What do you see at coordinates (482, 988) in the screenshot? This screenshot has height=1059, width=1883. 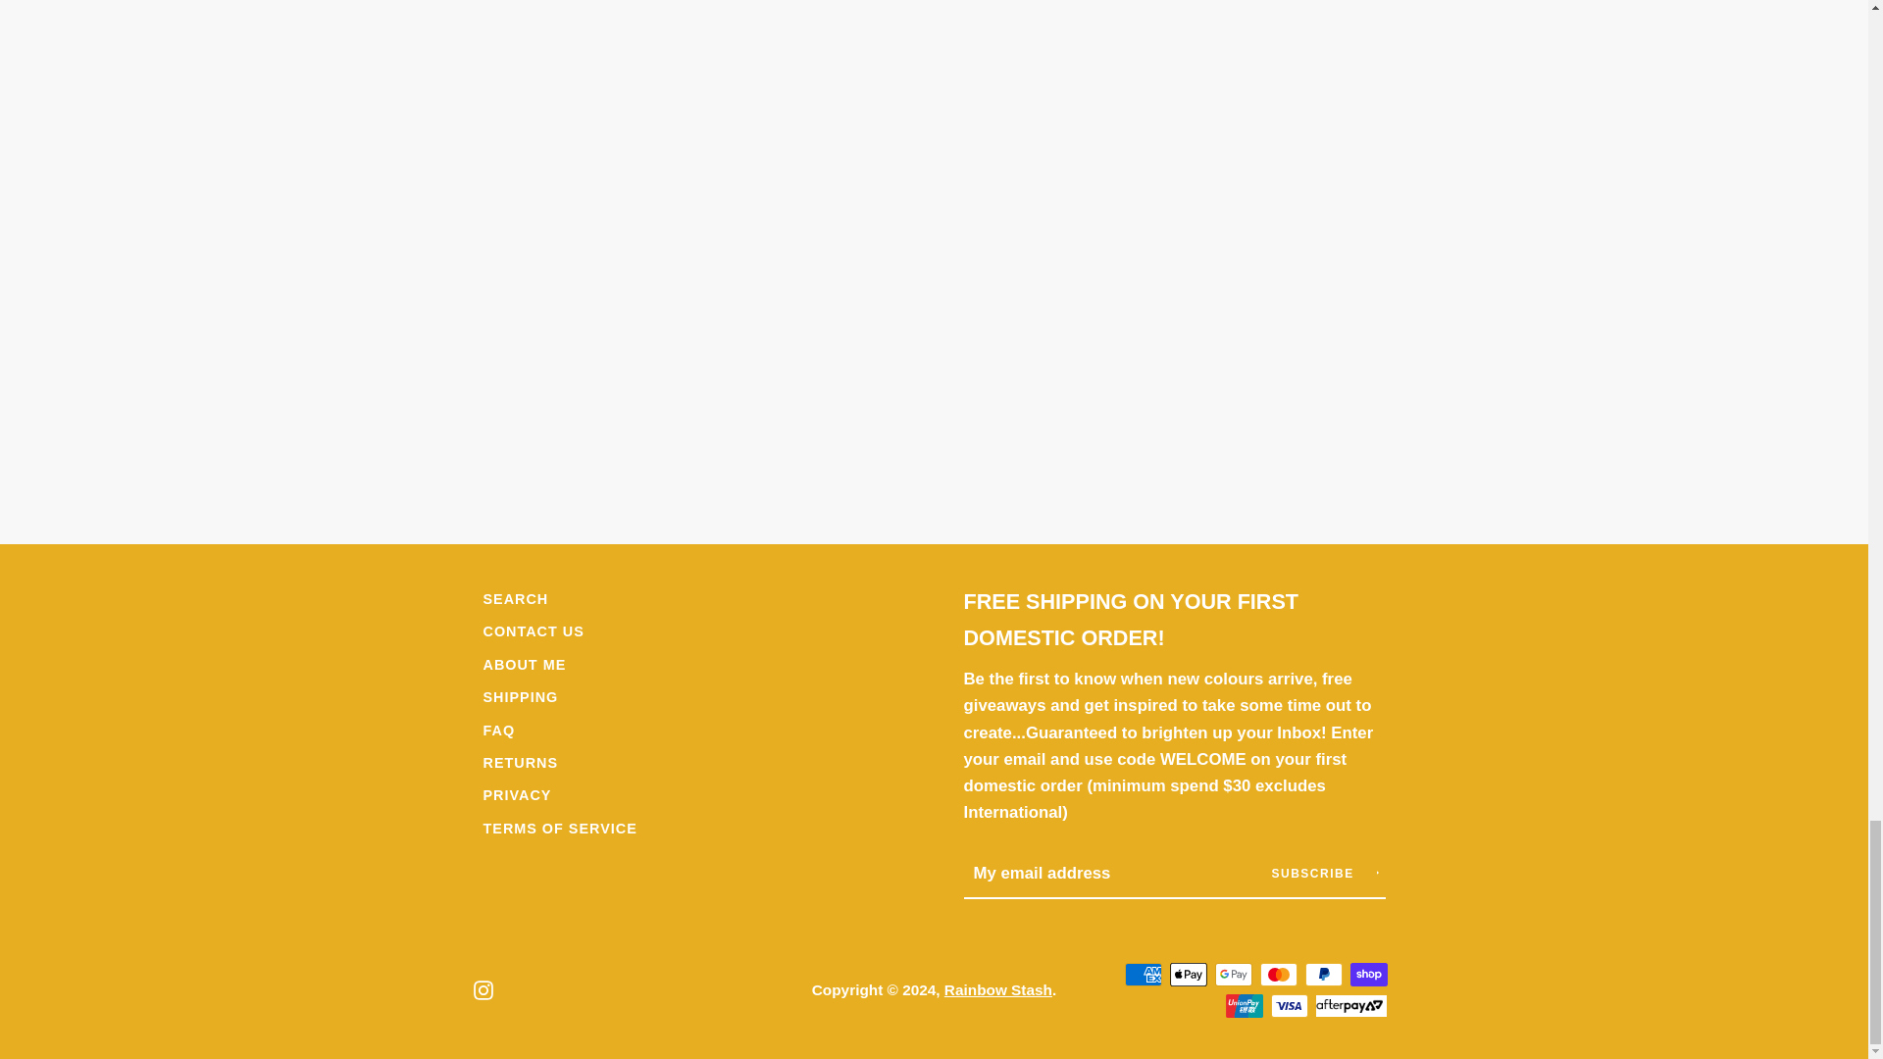 I see `Rainbow Stash on Instagram` at bounding box center [482, 988].